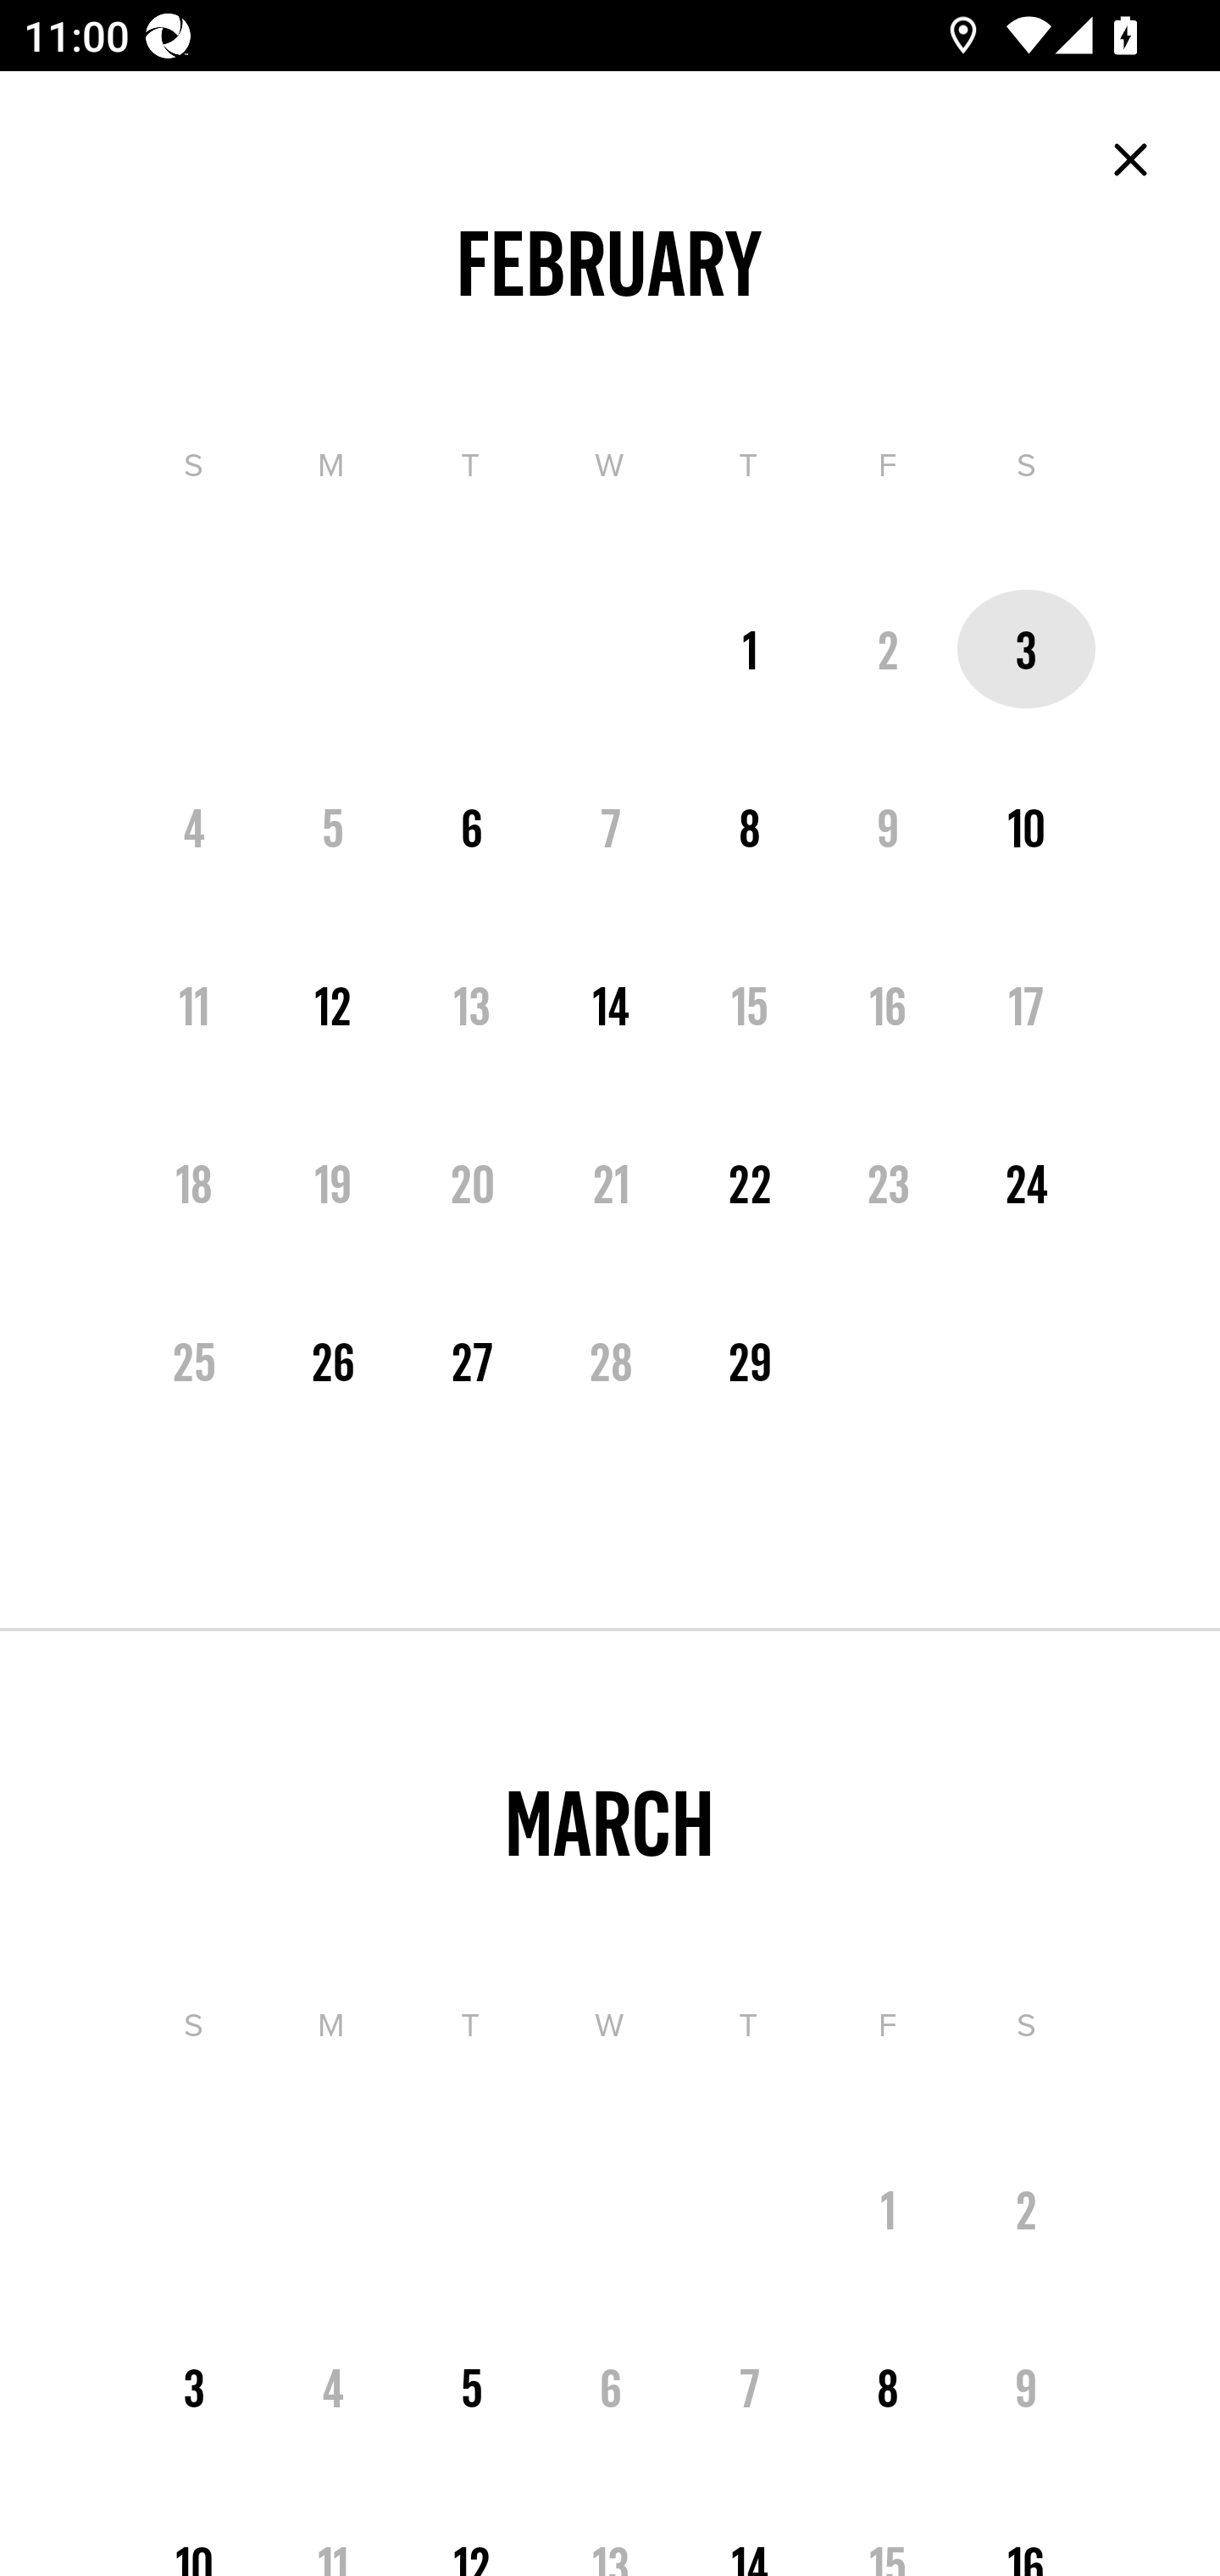 This screenshot has height=2576, width=1220. Describe the element at coordinates (1027, 2388) in the screenshot. I see `9` at that location.